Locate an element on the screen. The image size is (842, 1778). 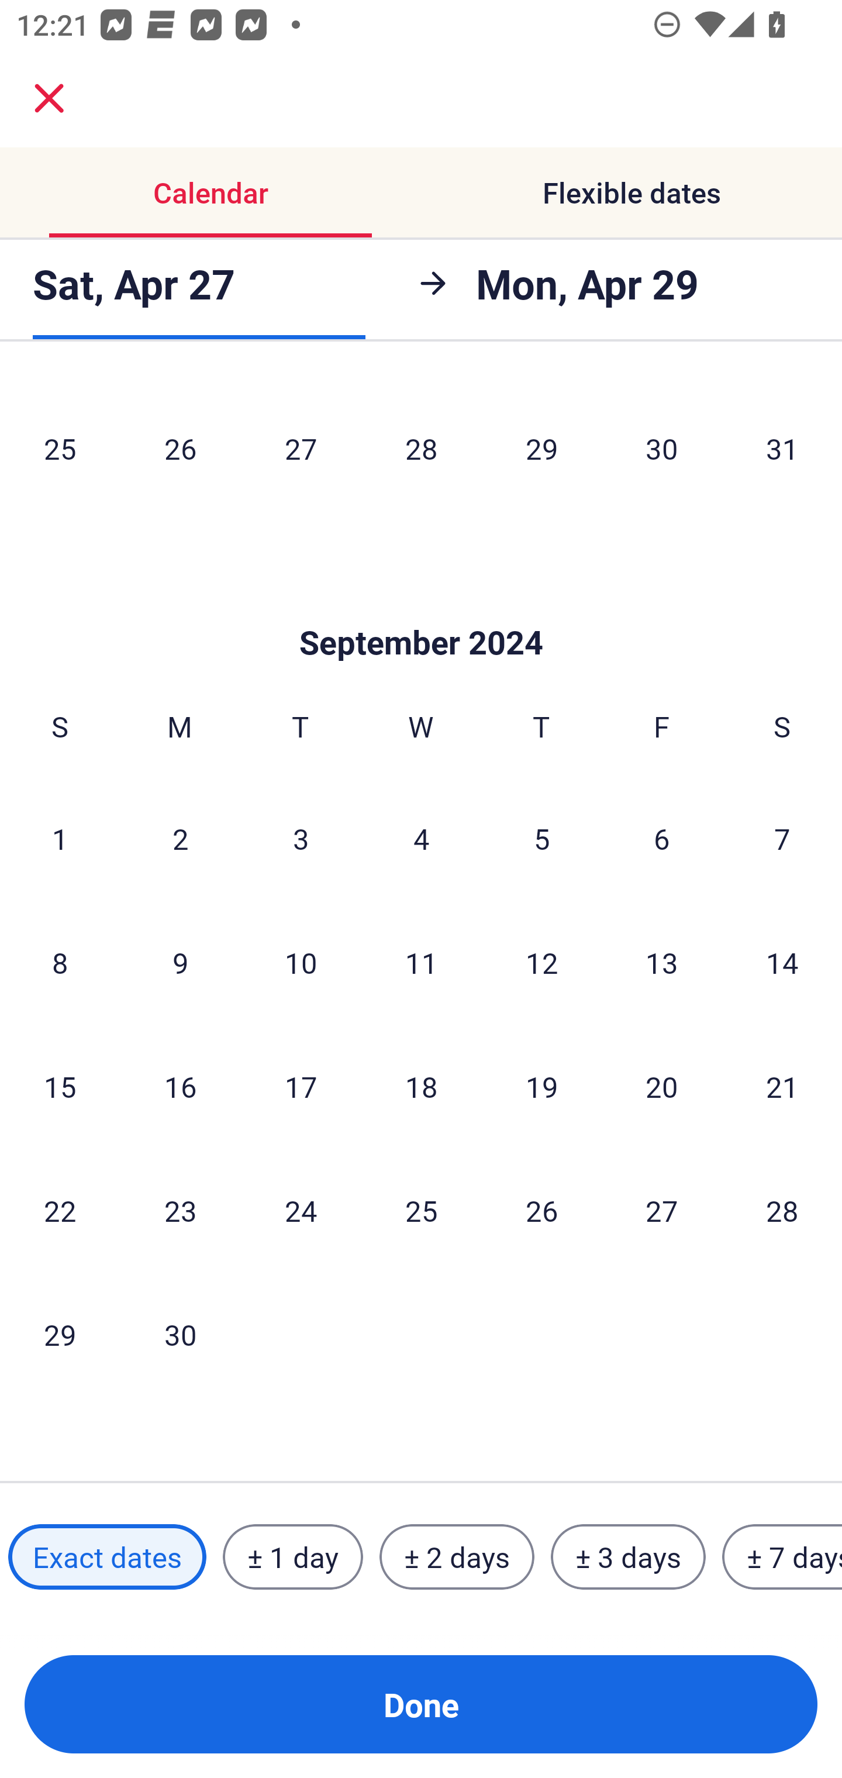
31 Saturday, August 31, 2024 is located at coordinates (782, 448).